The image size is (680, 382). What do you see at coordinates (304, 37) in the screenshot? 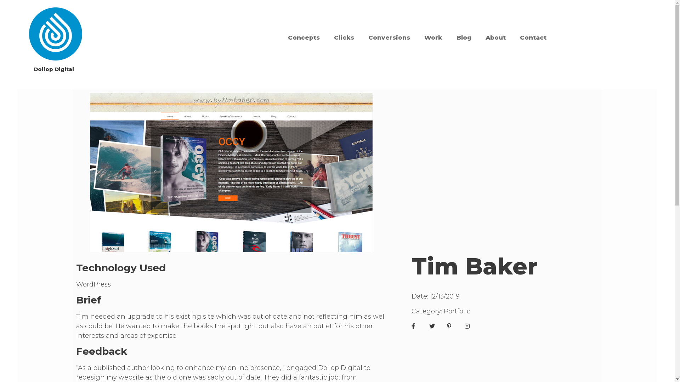
I see `Concepts` at bounding box center [304, 37].